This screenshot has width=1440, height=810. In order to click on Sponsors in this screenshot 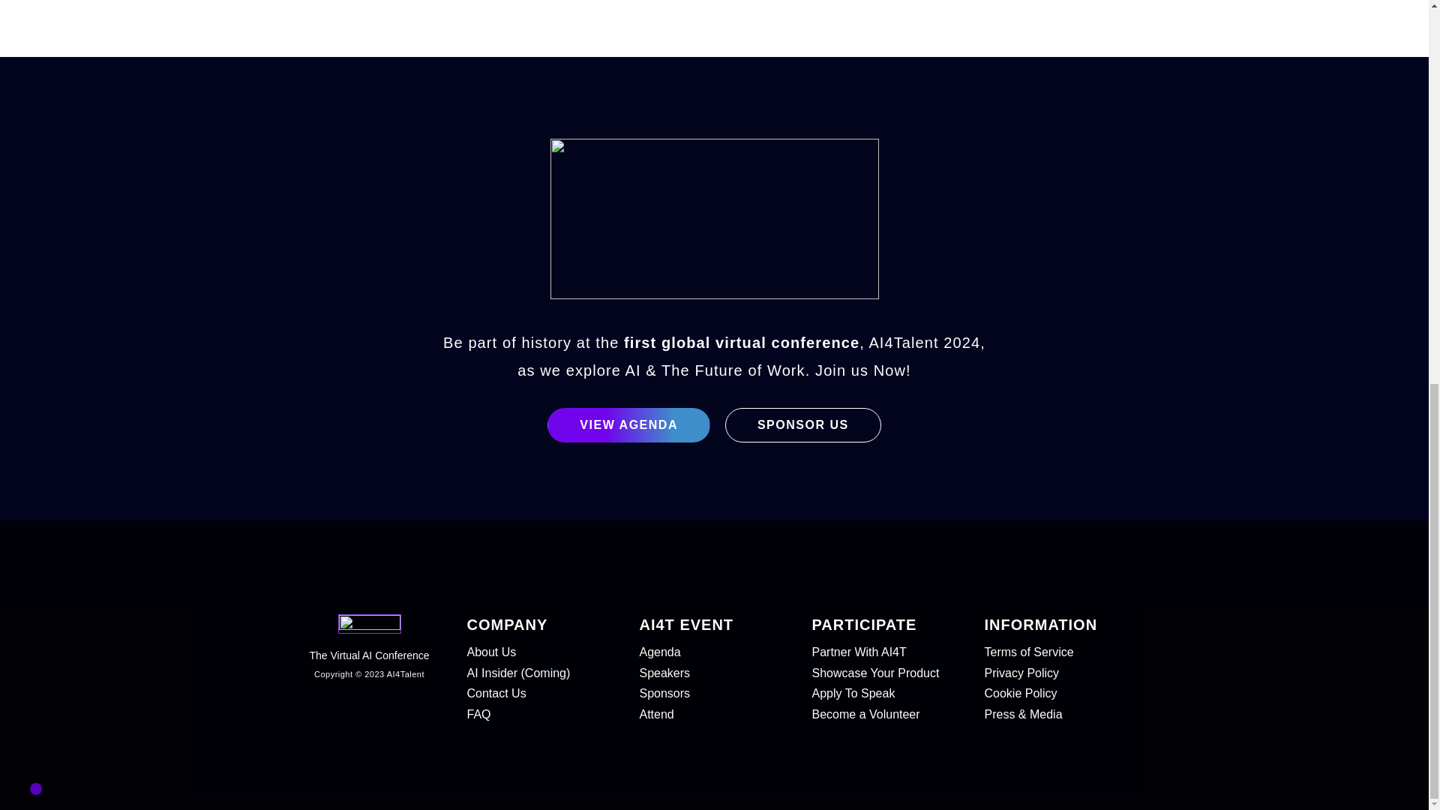, I will do `click(714, 693)`.